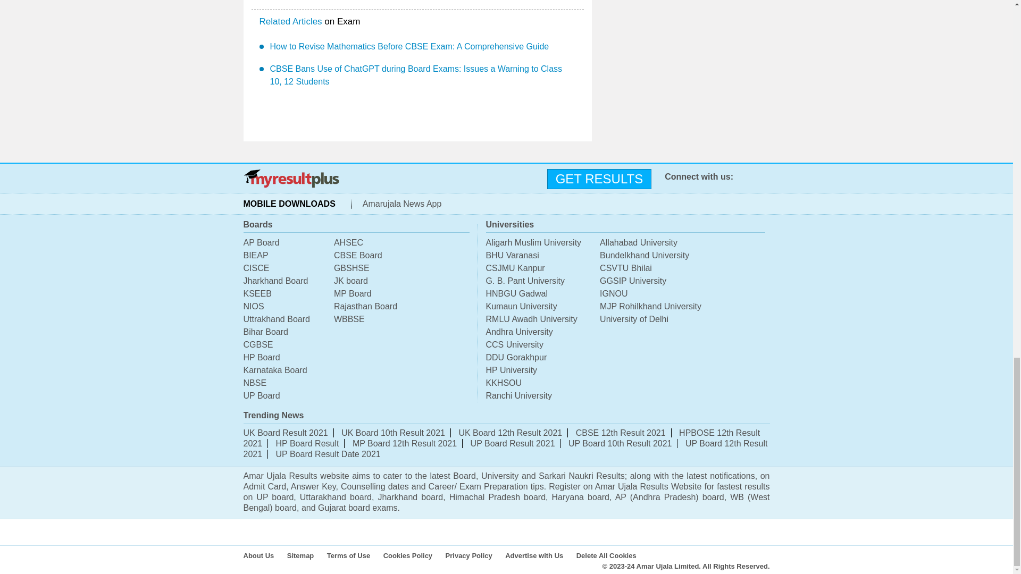 This screenshot has height=574, width=1021. What do you see at coordinates (404, 443) in the screenshot?
I see `MP Board 12th Result 2021` at bounding box center [404, 443].